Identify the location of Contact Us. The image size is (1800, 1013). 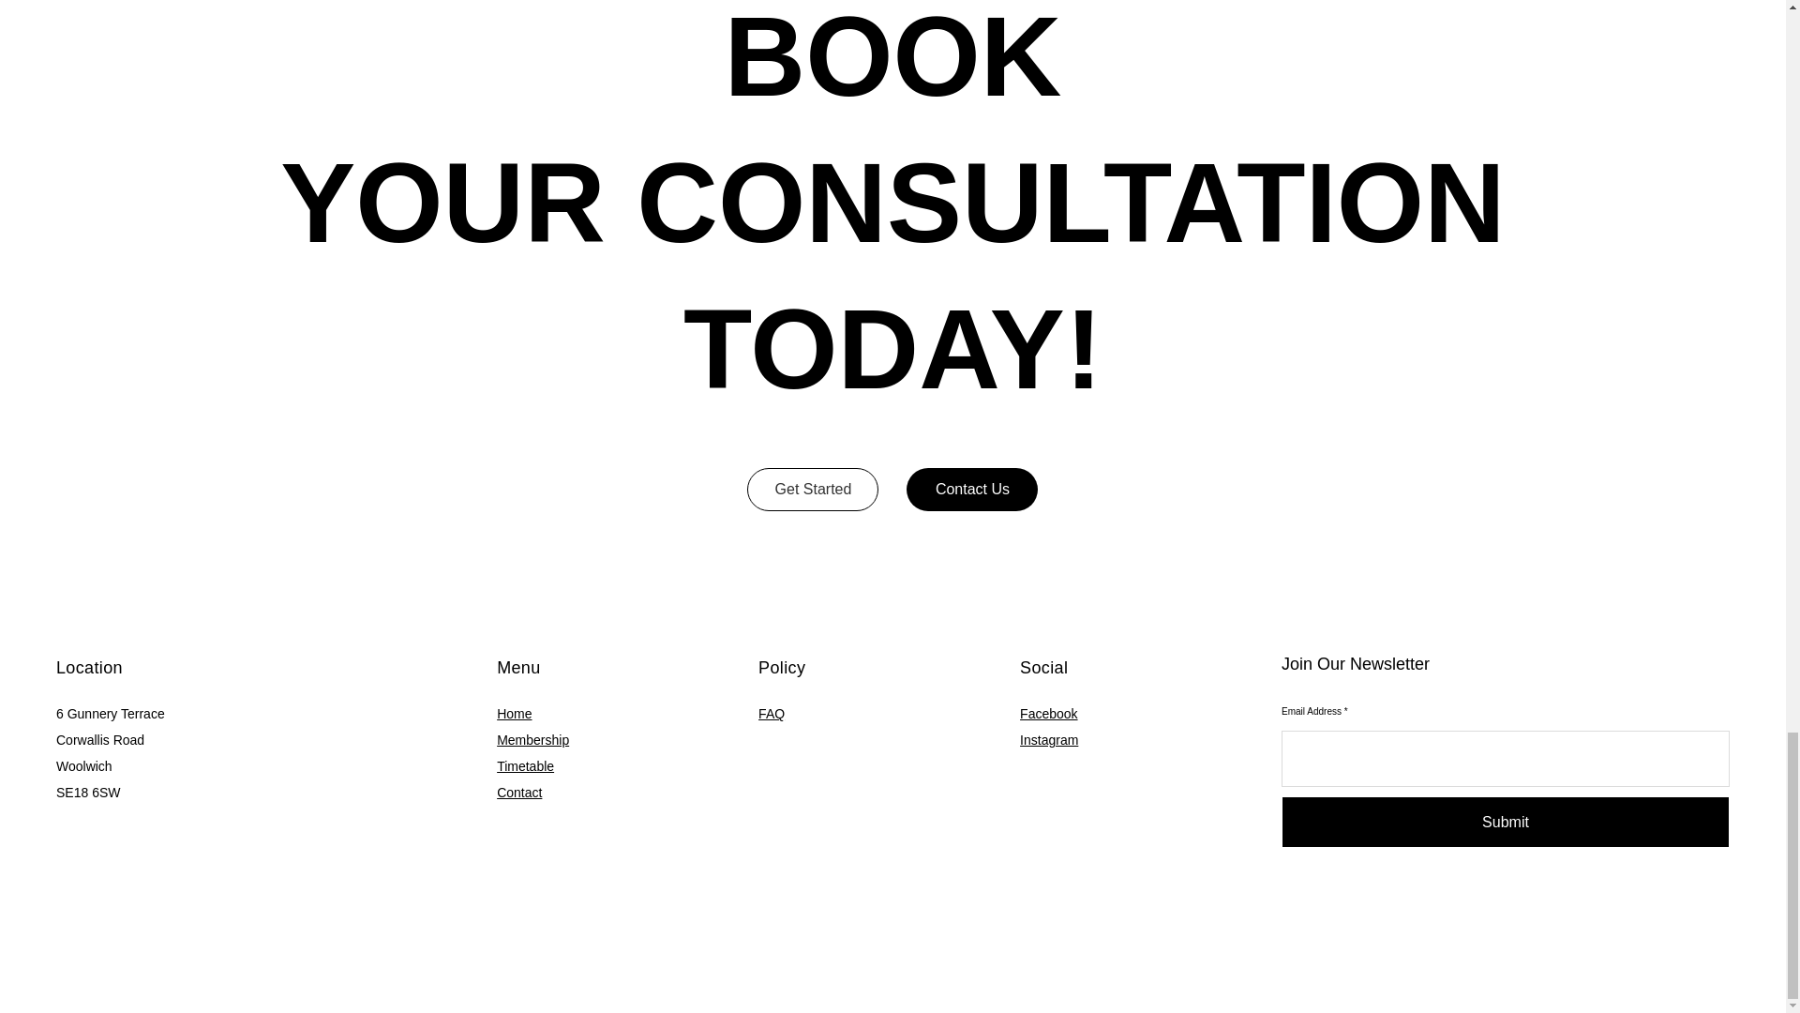
(972, 490).